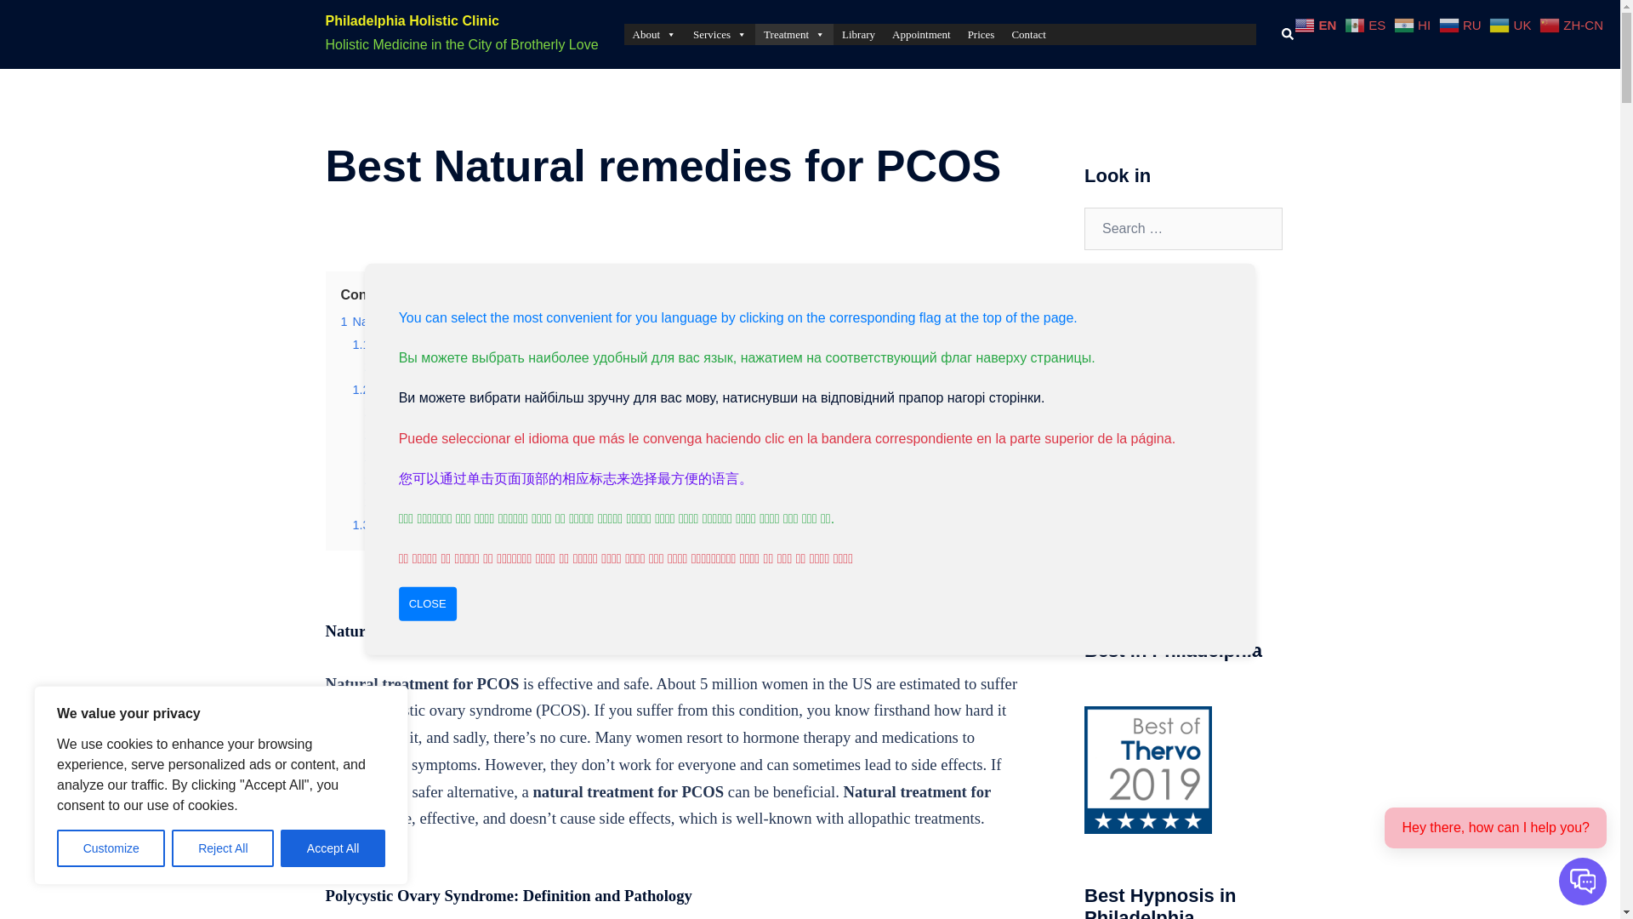 The image size is (1633, 919). Describe the element at coordinates (333, 848) in the screenshot. I see `Accept All` at that location.